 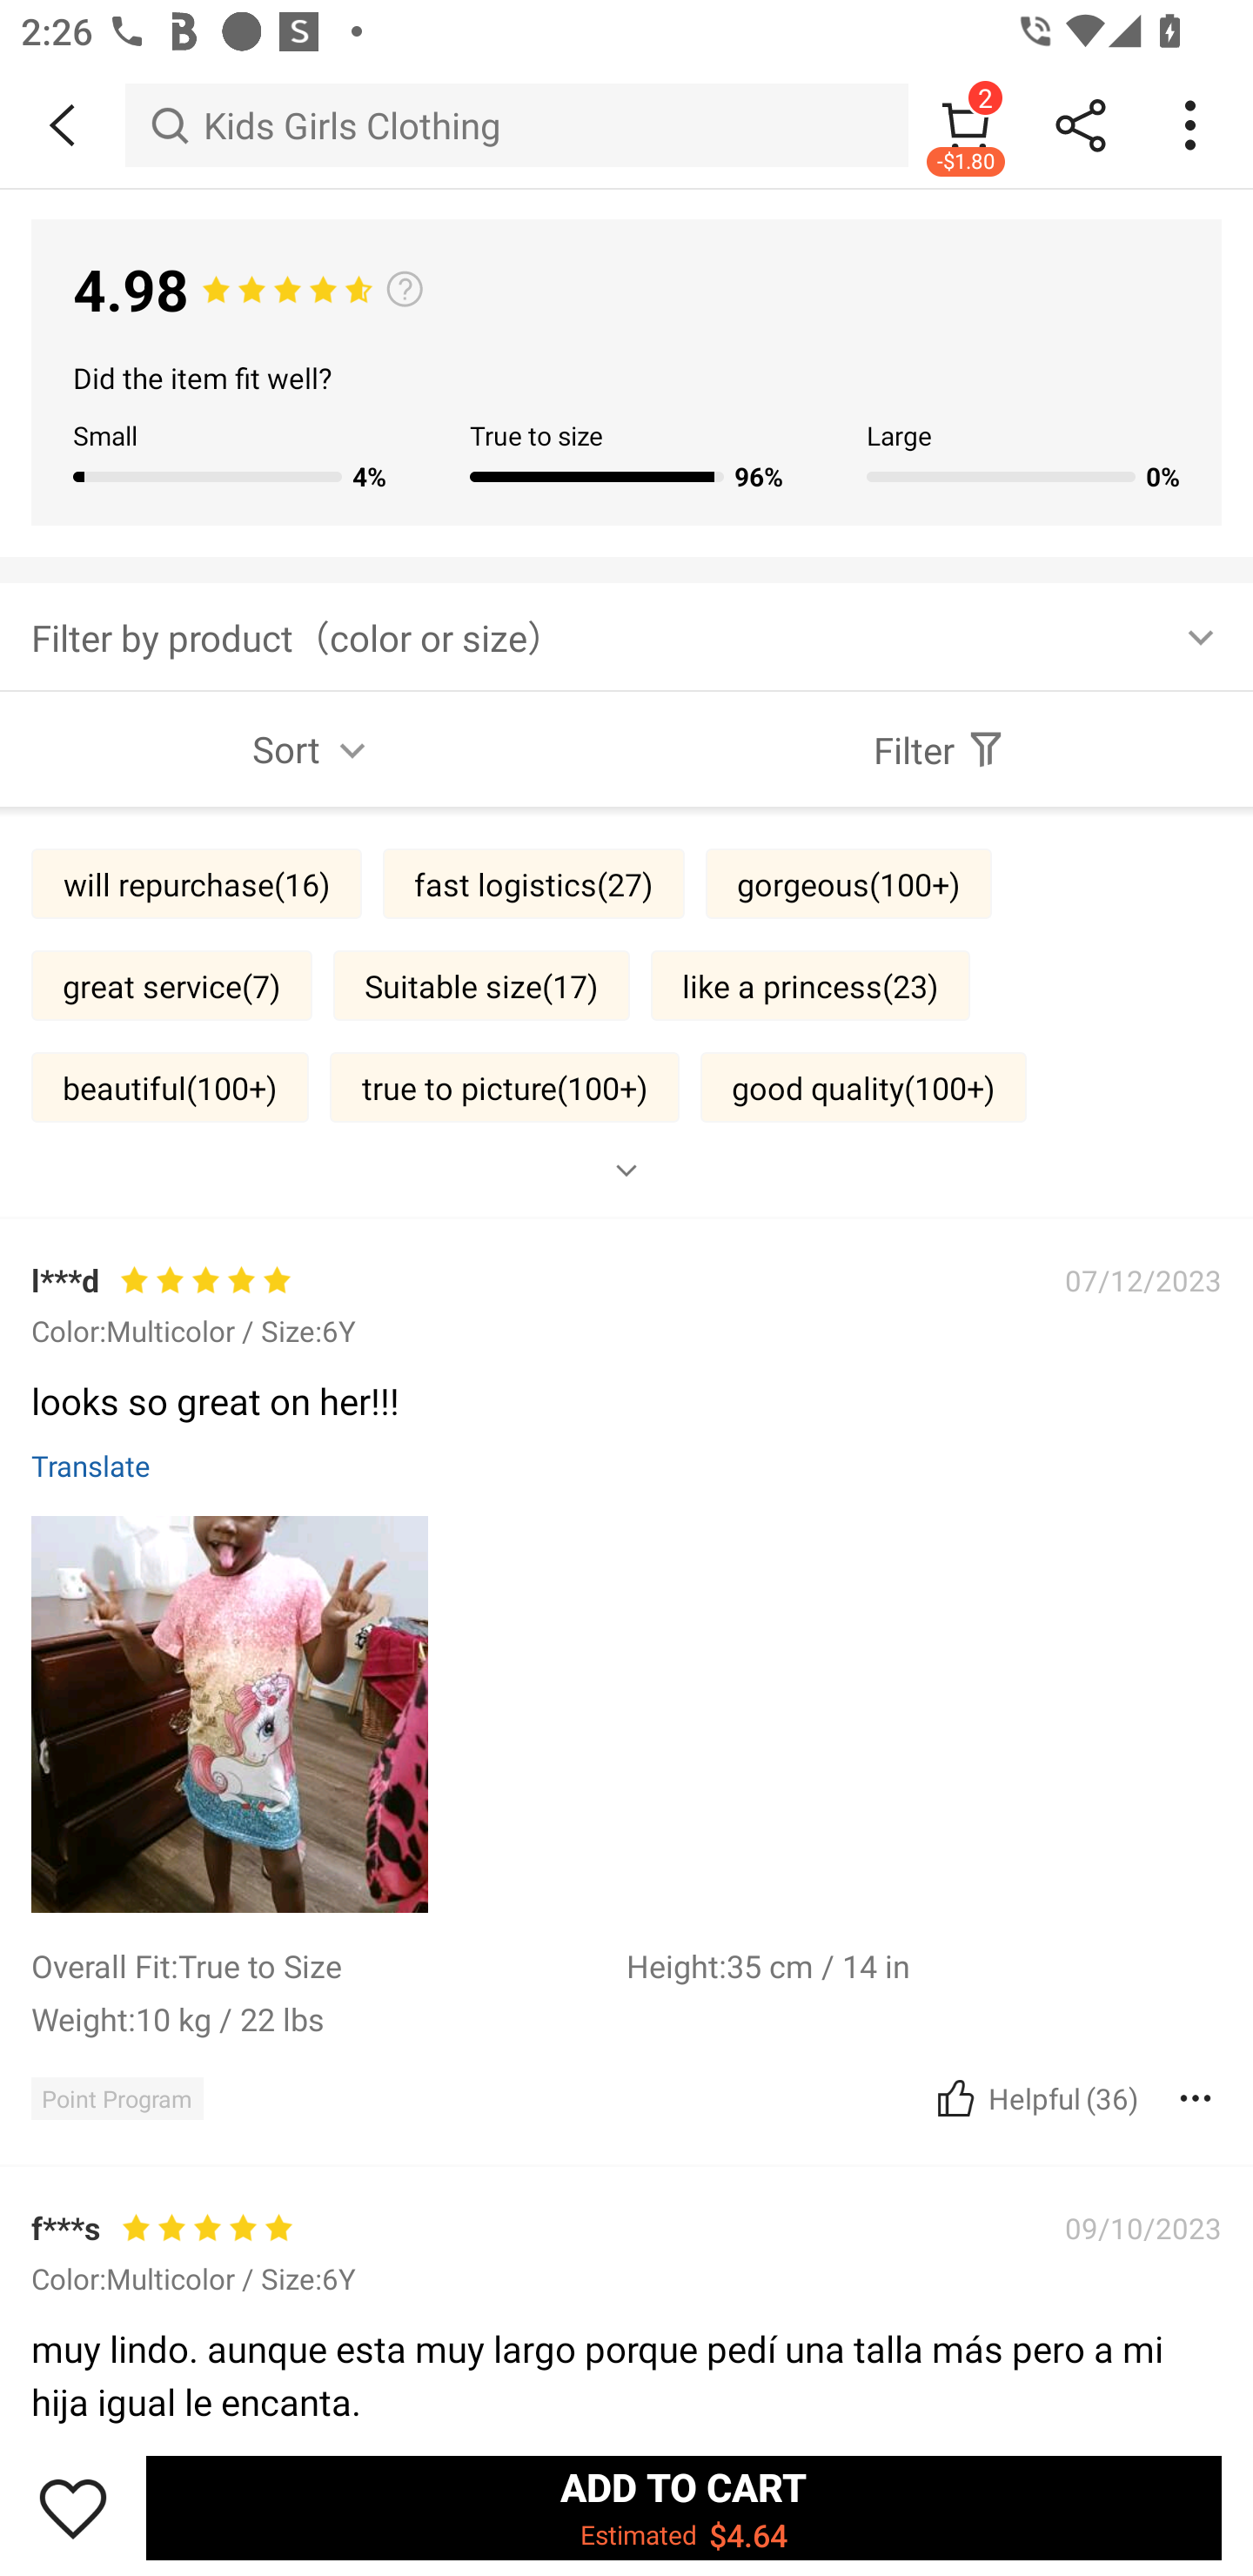 What do you see at coordinates (197, 882) in the screenshot?
I see `will repurchase(16)` at bounding box center [197, 882].